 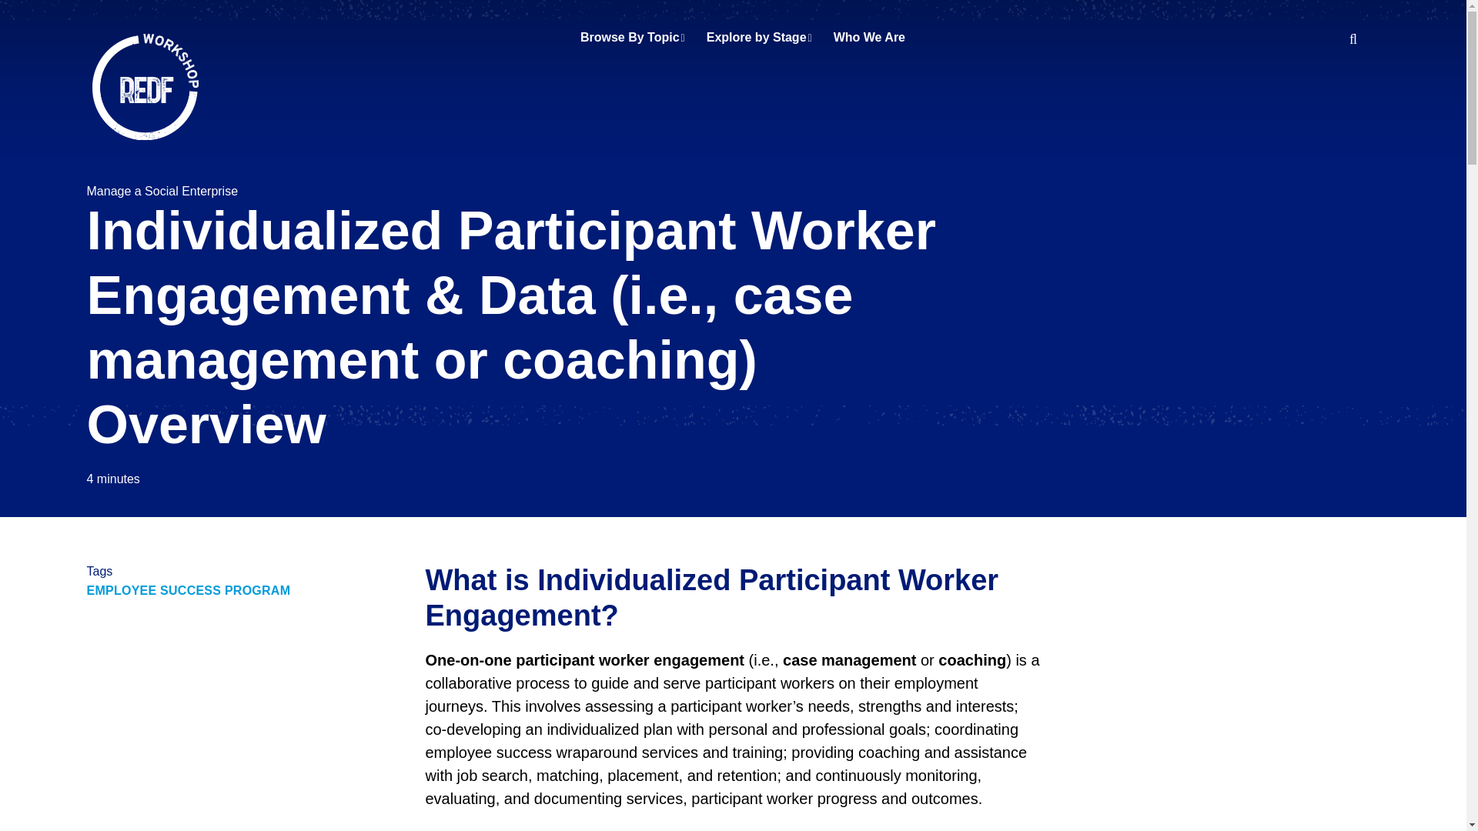 I want to click on REDF Workshop, so click(x=145, y=88).